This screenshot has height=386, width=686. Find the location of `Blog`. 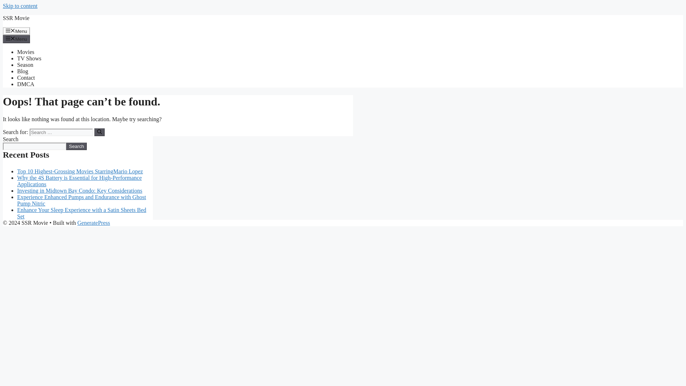

Blog is located at coordinates (23, 71).